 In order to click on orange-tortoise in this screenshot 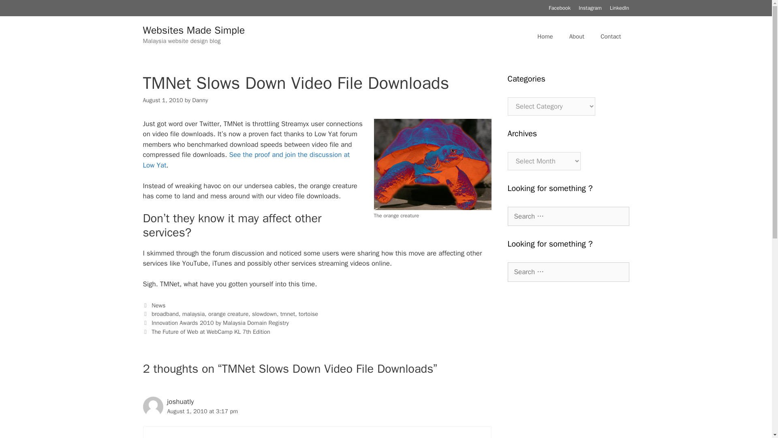, I will do `click(432, 164)`.